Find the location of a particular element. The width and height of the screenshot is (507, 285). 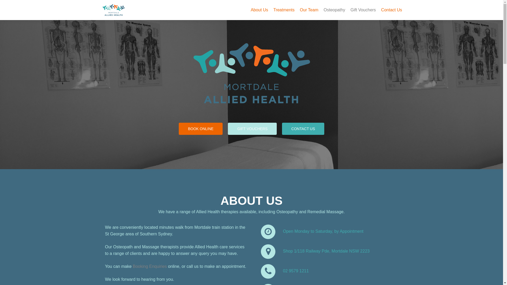

Gift Vouchers is located at coordinates (363, 10).